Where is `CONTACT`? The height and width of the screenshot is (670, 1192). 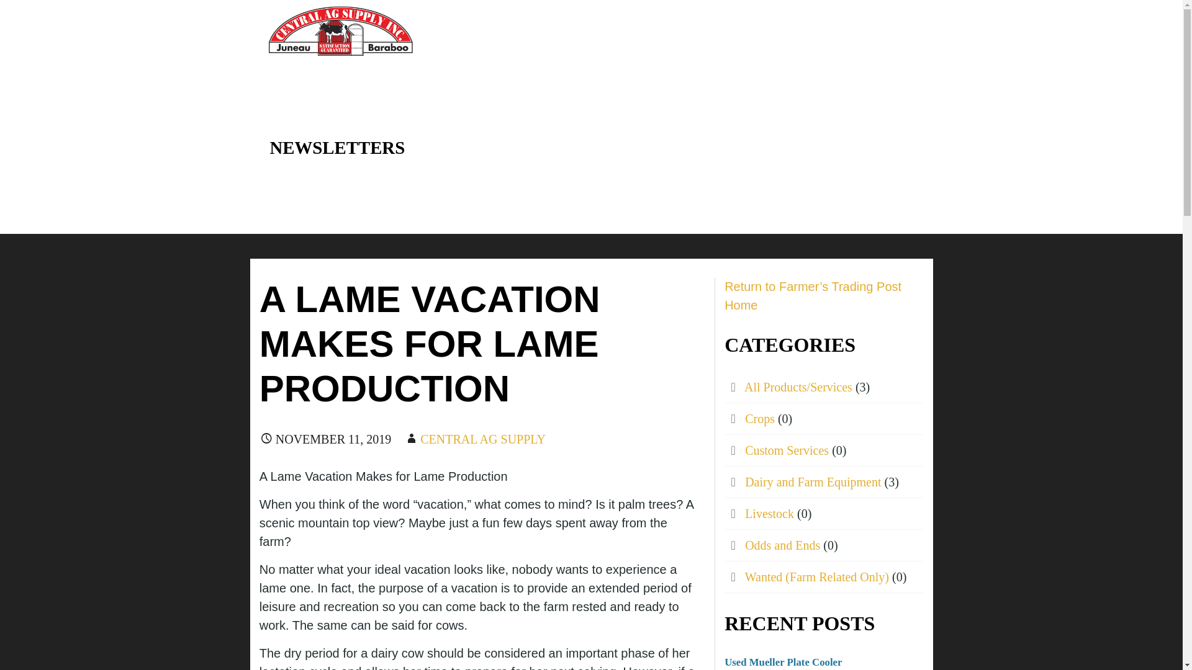
CONTACT is located at coordinates (735, 31).